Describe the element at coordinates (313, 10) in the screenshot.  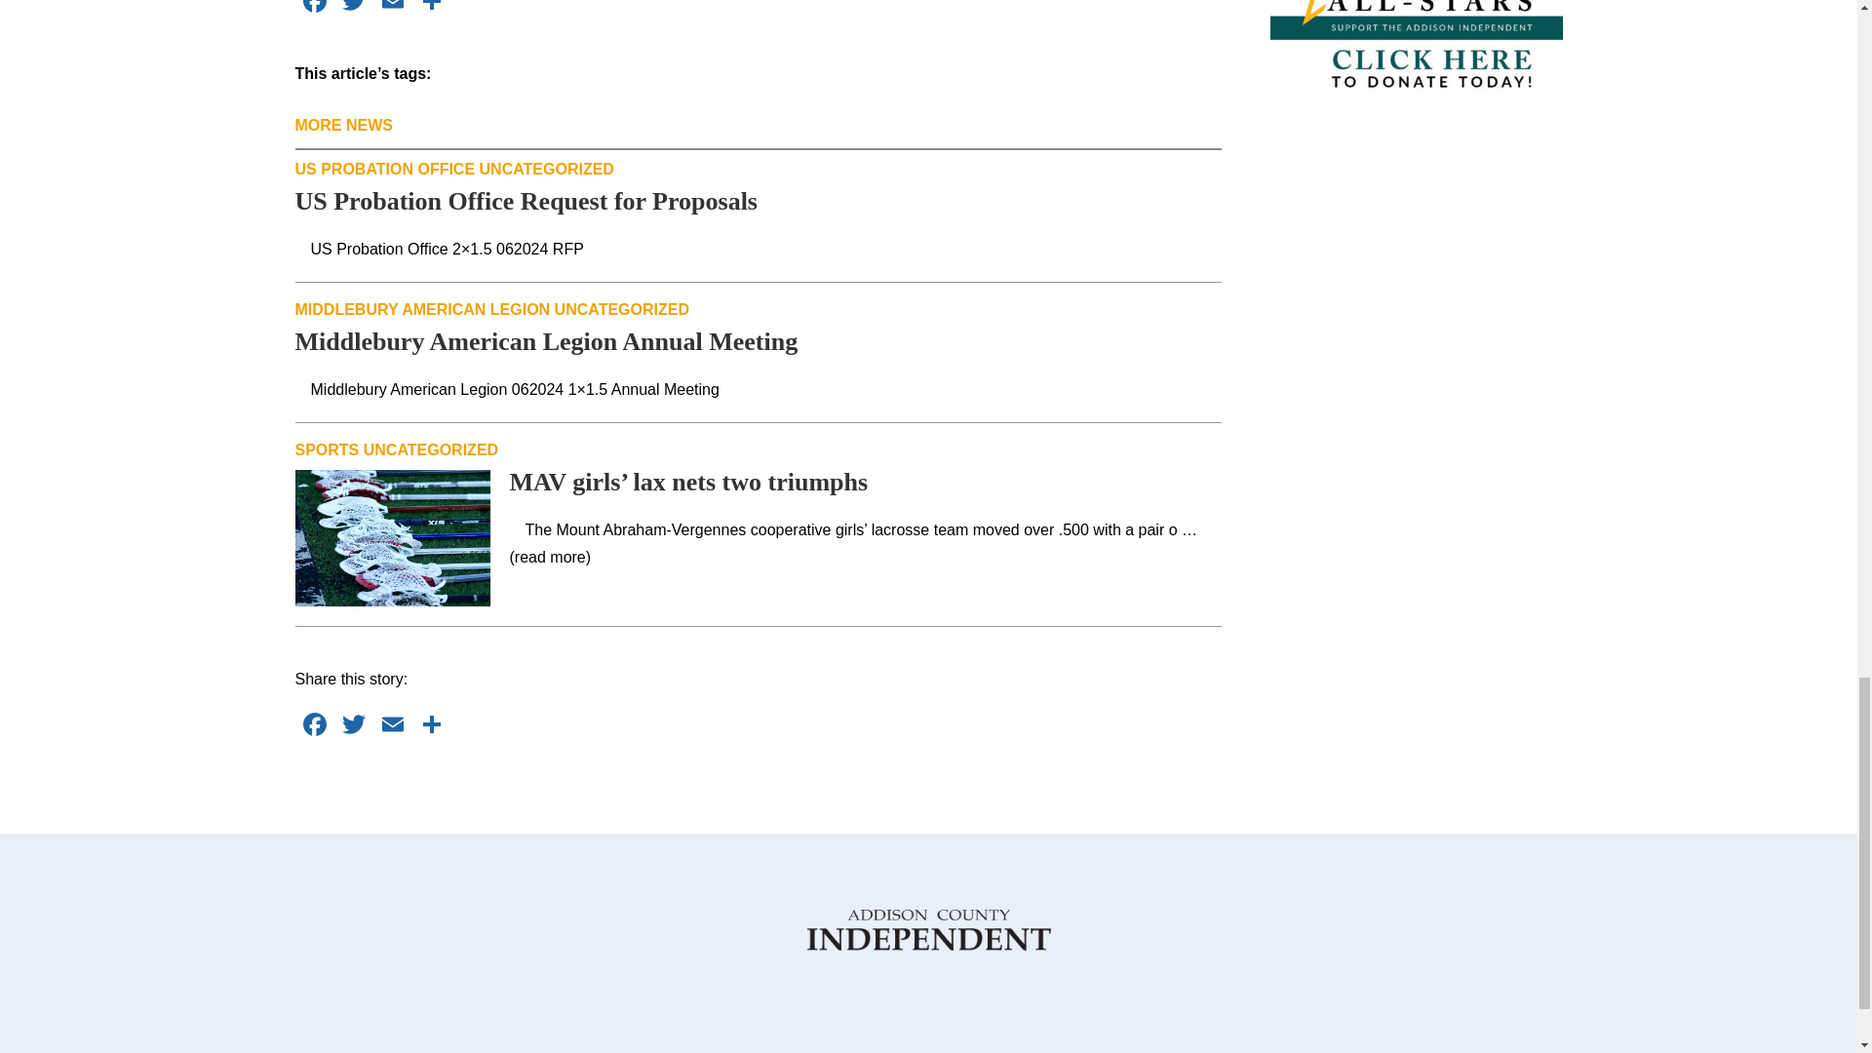
I see `Facebook` at that location.